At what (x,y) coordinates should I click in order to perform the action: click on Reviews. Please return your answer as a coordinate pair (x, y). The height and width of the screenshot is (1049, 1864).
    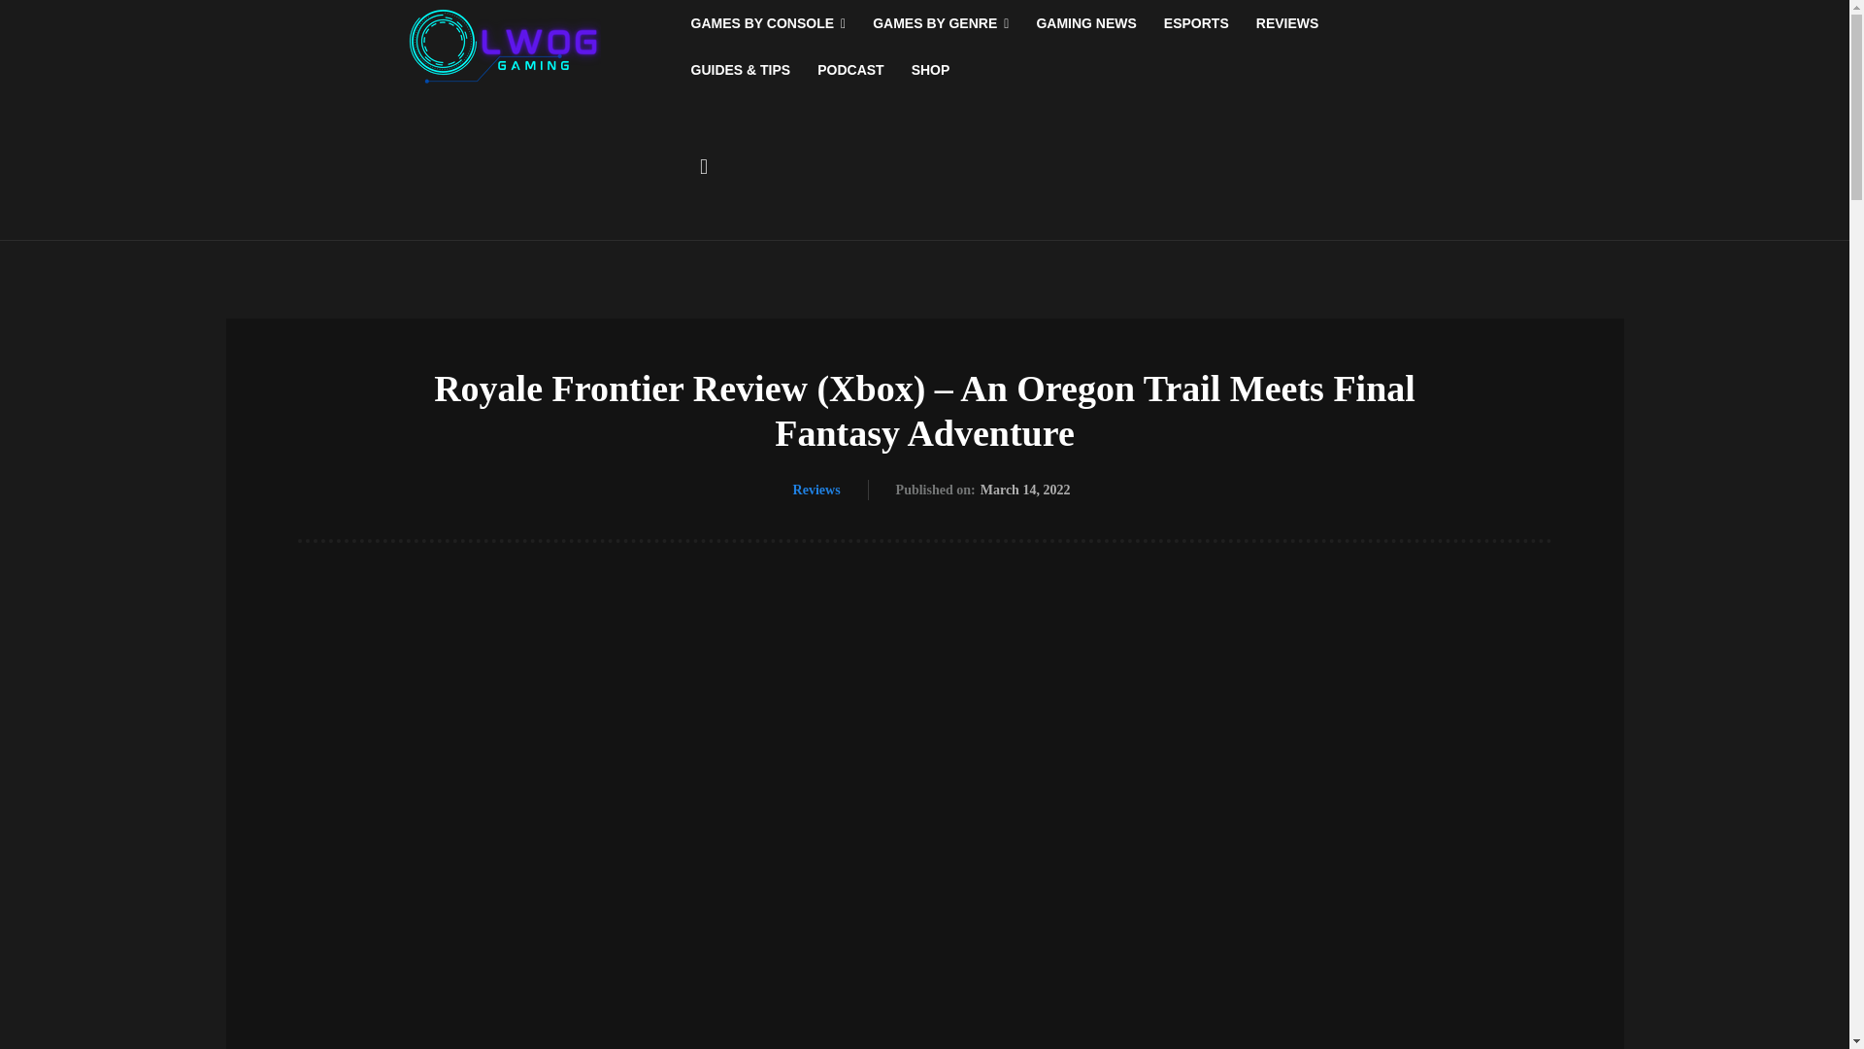
    Looking at the image, I should click on (816, 490).